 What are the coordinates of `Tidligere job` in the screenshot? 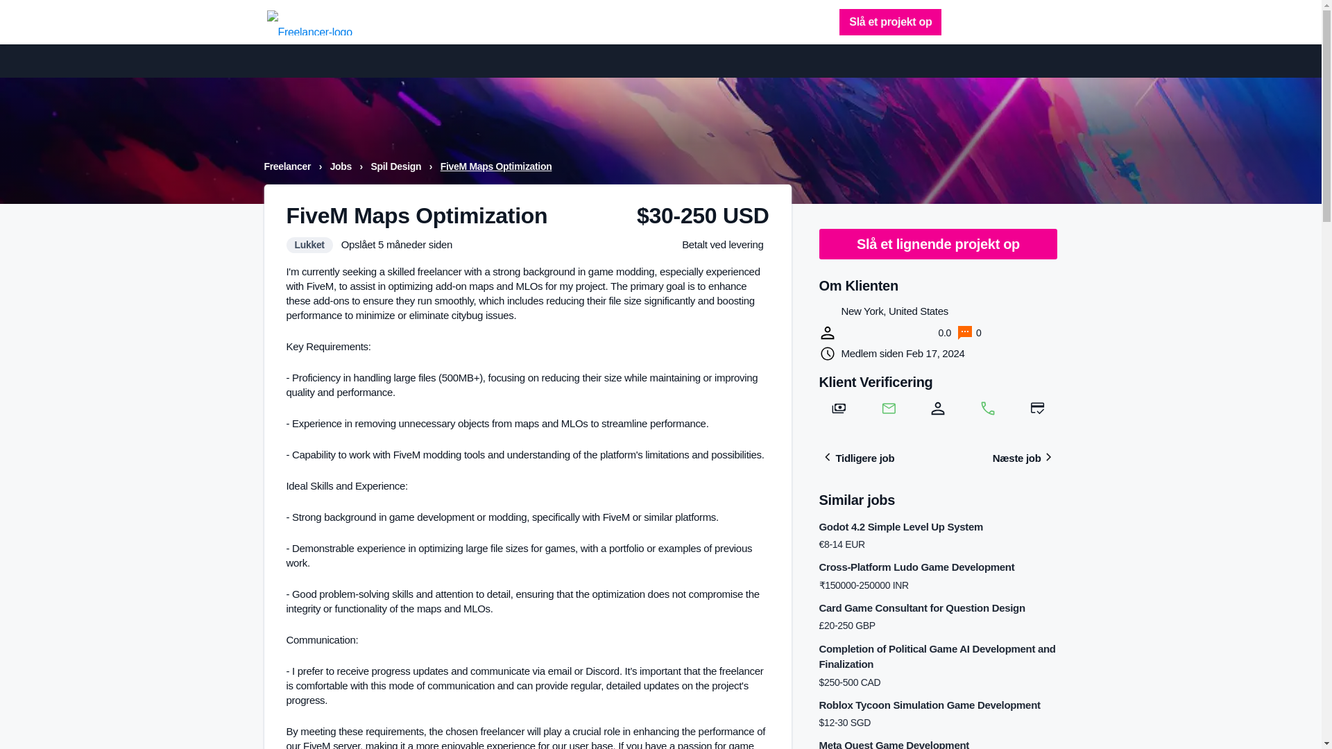 It's located at (856, 458).